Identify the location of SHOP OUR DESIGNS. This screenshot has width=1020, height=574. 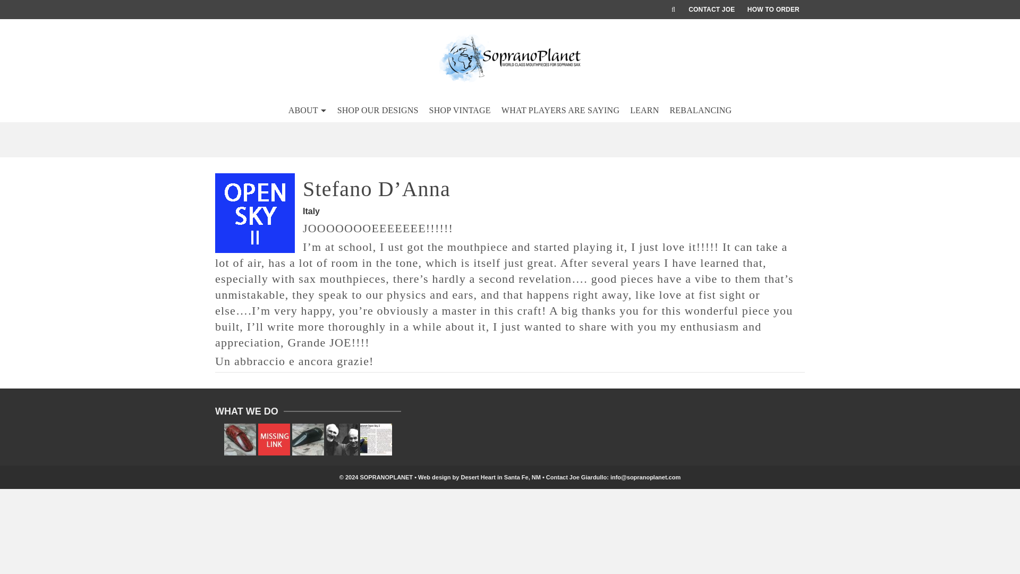
(378, 111).